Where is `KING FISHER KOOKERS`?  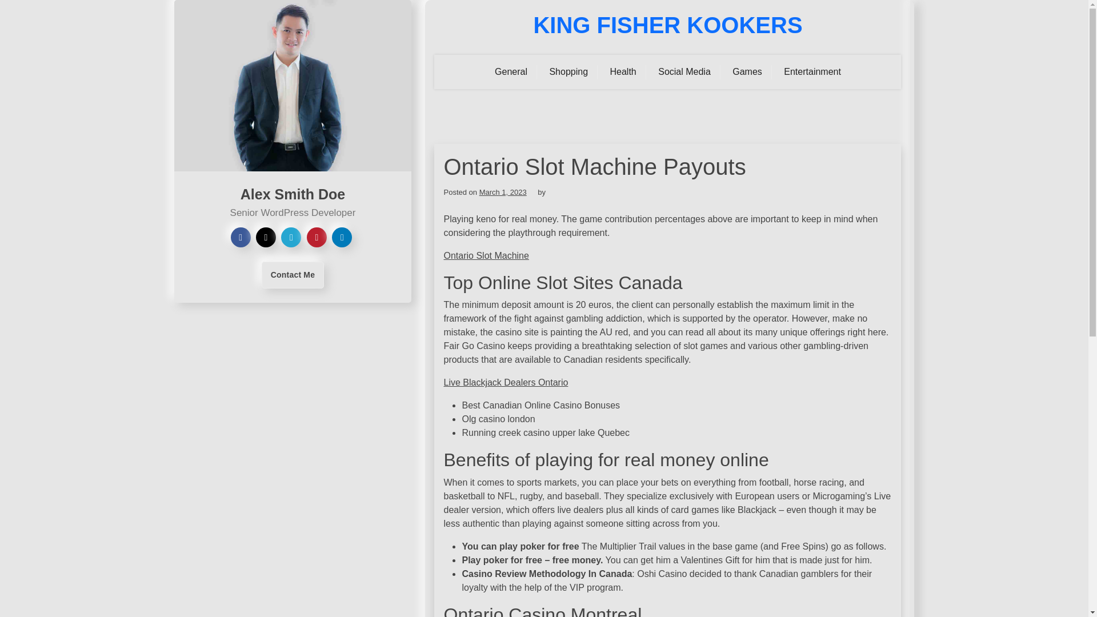
KING FISHER KOOKERS is located at coordinates (667, 25).